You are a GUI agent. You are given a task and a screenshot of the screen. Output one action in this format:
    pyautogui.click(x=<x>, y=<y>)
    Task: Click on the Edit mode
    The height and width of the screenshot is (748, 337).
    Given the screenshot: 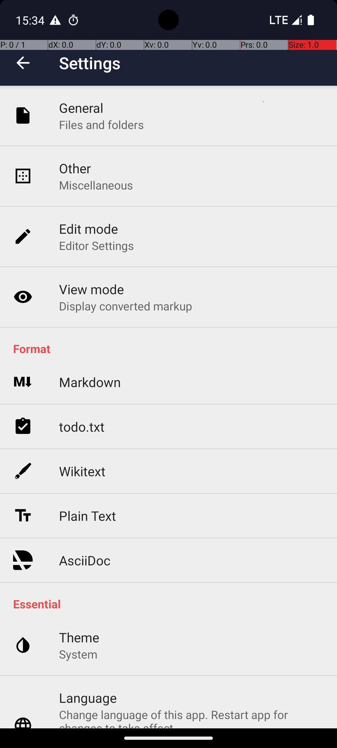 What is the action you would take?
    pyautogui.click(x=89, y=229)
    